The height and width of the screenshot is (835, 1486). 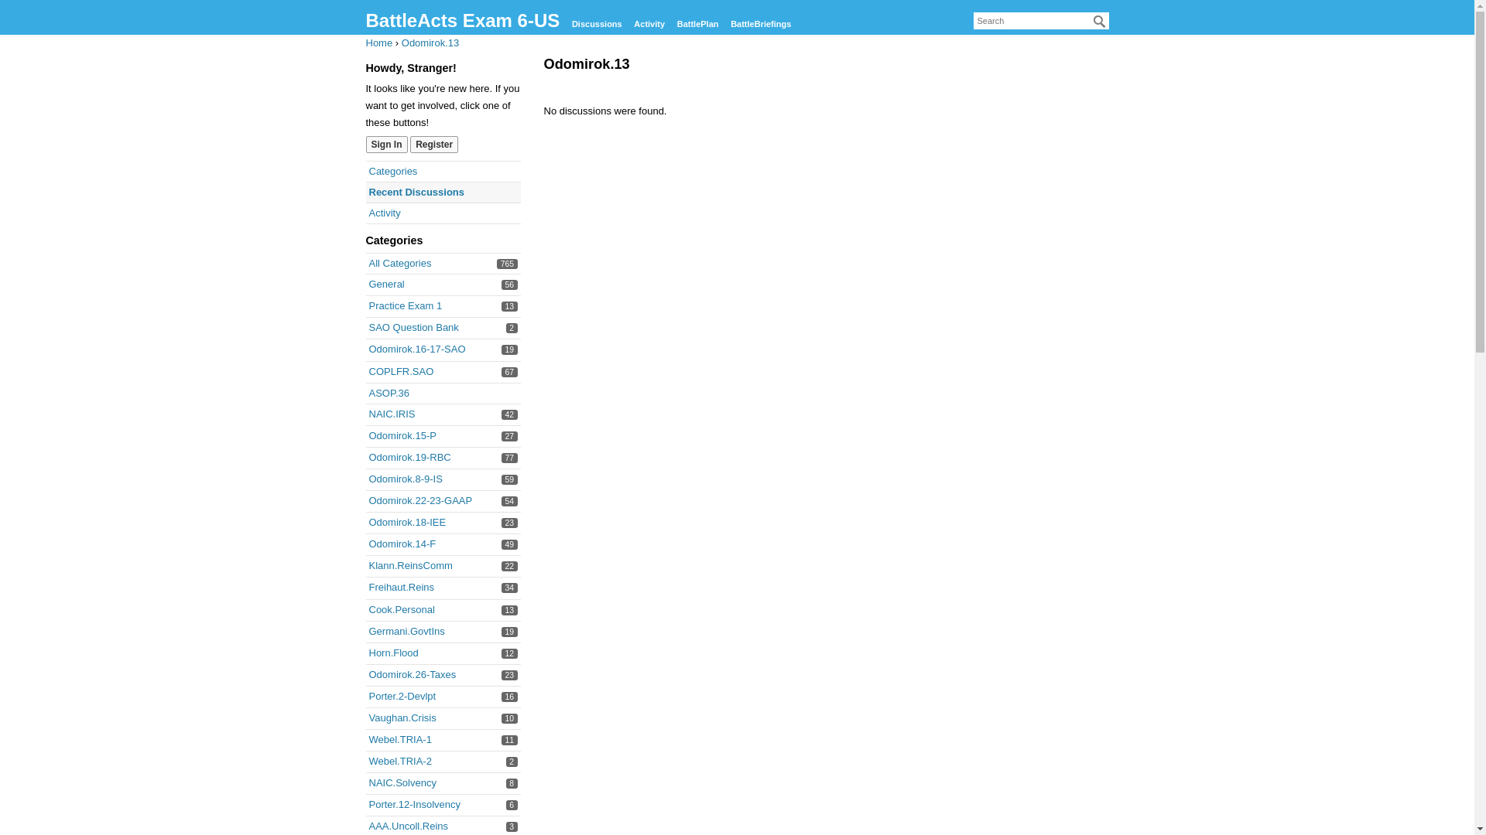 What do you see at coordinates (402, 782) in the screenshot?
I see `8
NAIC.Solvency` at bounding box center [402, 782].